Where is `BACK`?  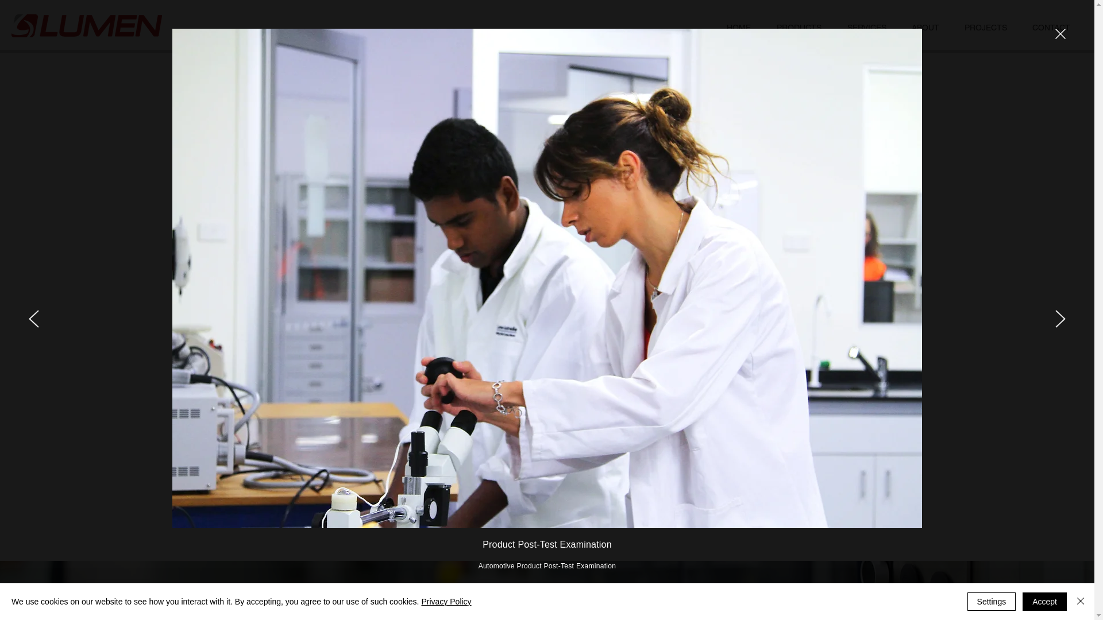 BACK is located at coordinates (327, 487).